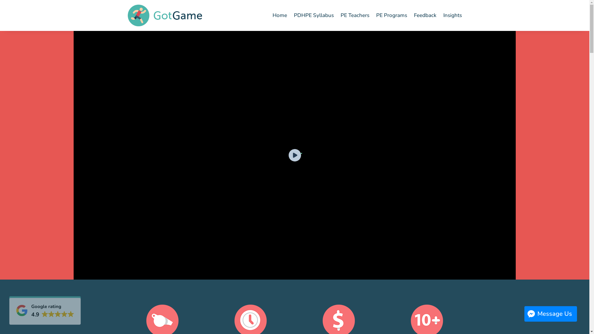 The image size is (594, 334). What do you see at coordinates (280, 15) in the screenshot?
I see `Home` at bounding box center [280, 15].